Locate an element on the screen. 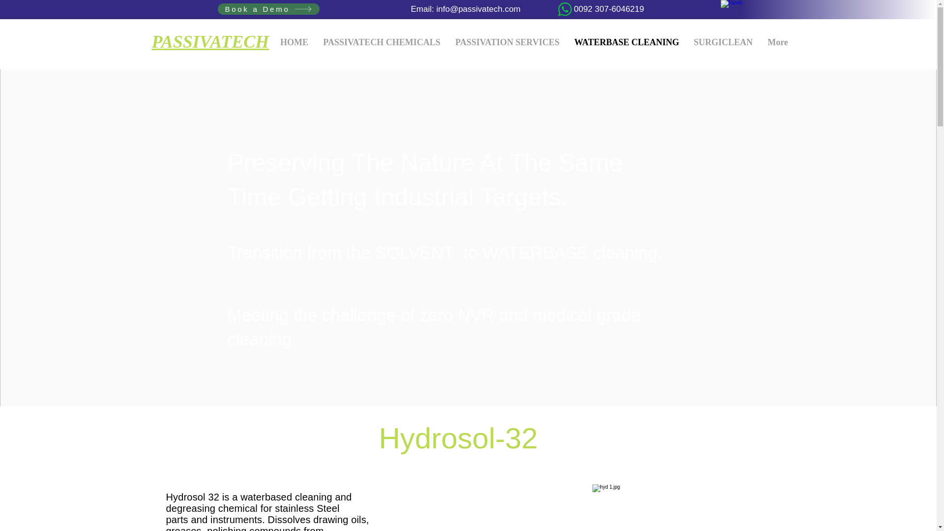  PASSIVATECH CHEMICALS is located at coordinates (382, 42).